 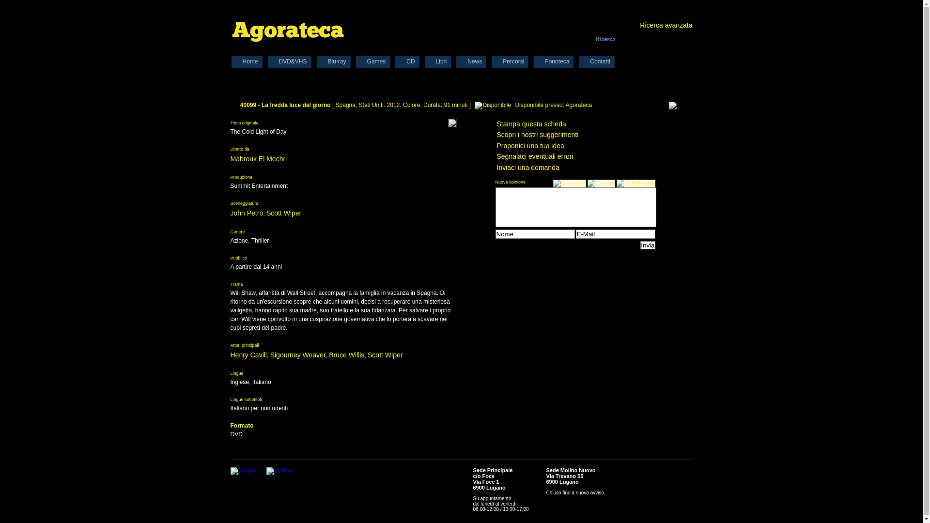 I want to click on Inviaci una domanda, so click(x=528, y=168).